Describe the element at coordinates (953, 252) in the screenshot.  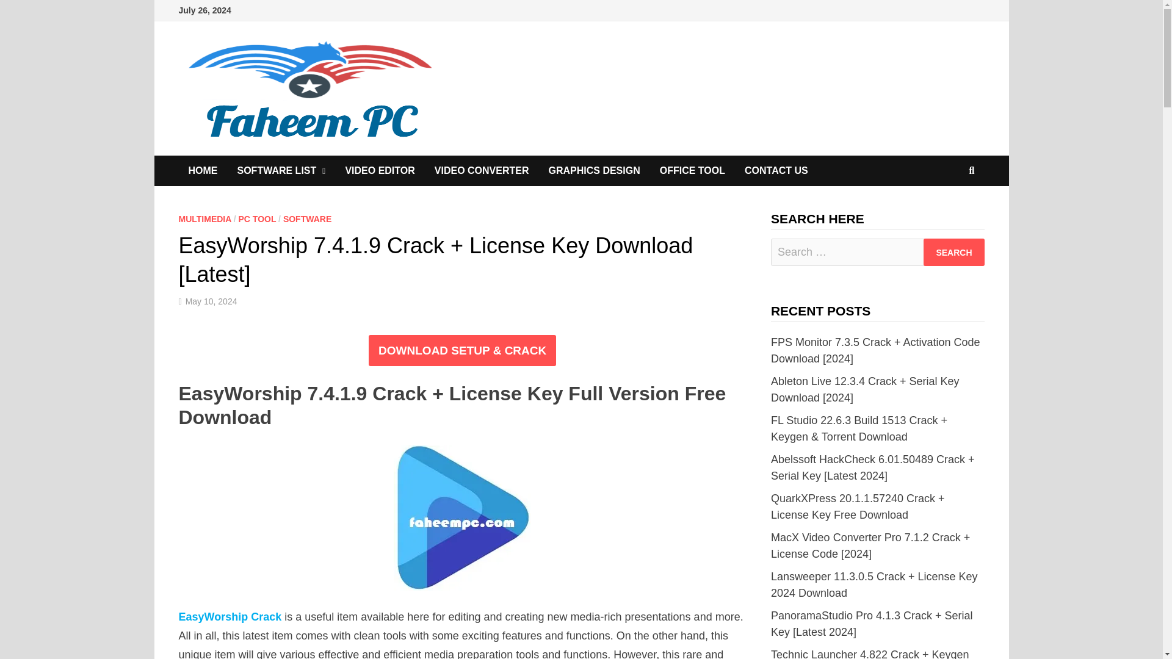
I see `Search` at that location.